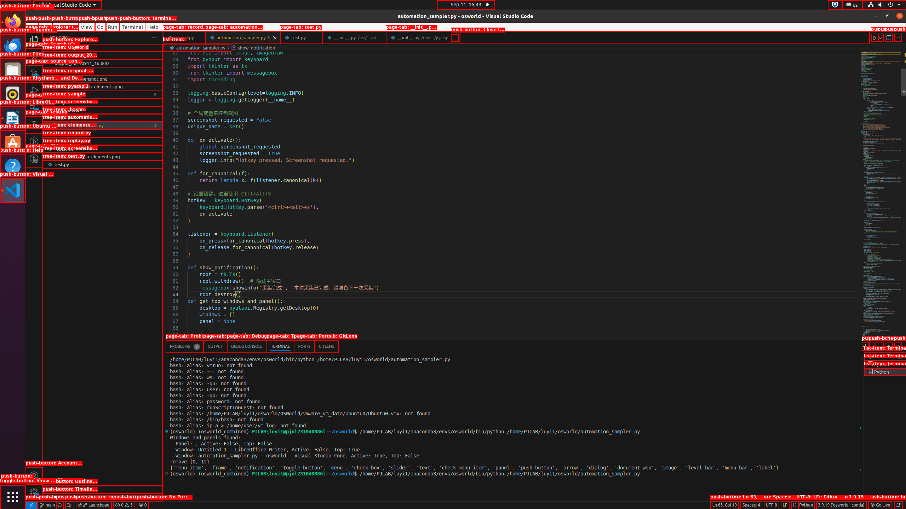  Describe the element at coordinates (423, 37) in the screenshot. I see `__init__.py` at that location.